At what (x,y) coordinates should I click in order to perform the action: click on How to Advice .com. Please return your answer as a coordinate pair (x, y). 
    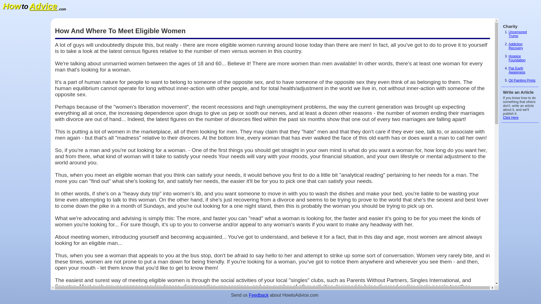
    Looking at the image, I should click on (34, 8).